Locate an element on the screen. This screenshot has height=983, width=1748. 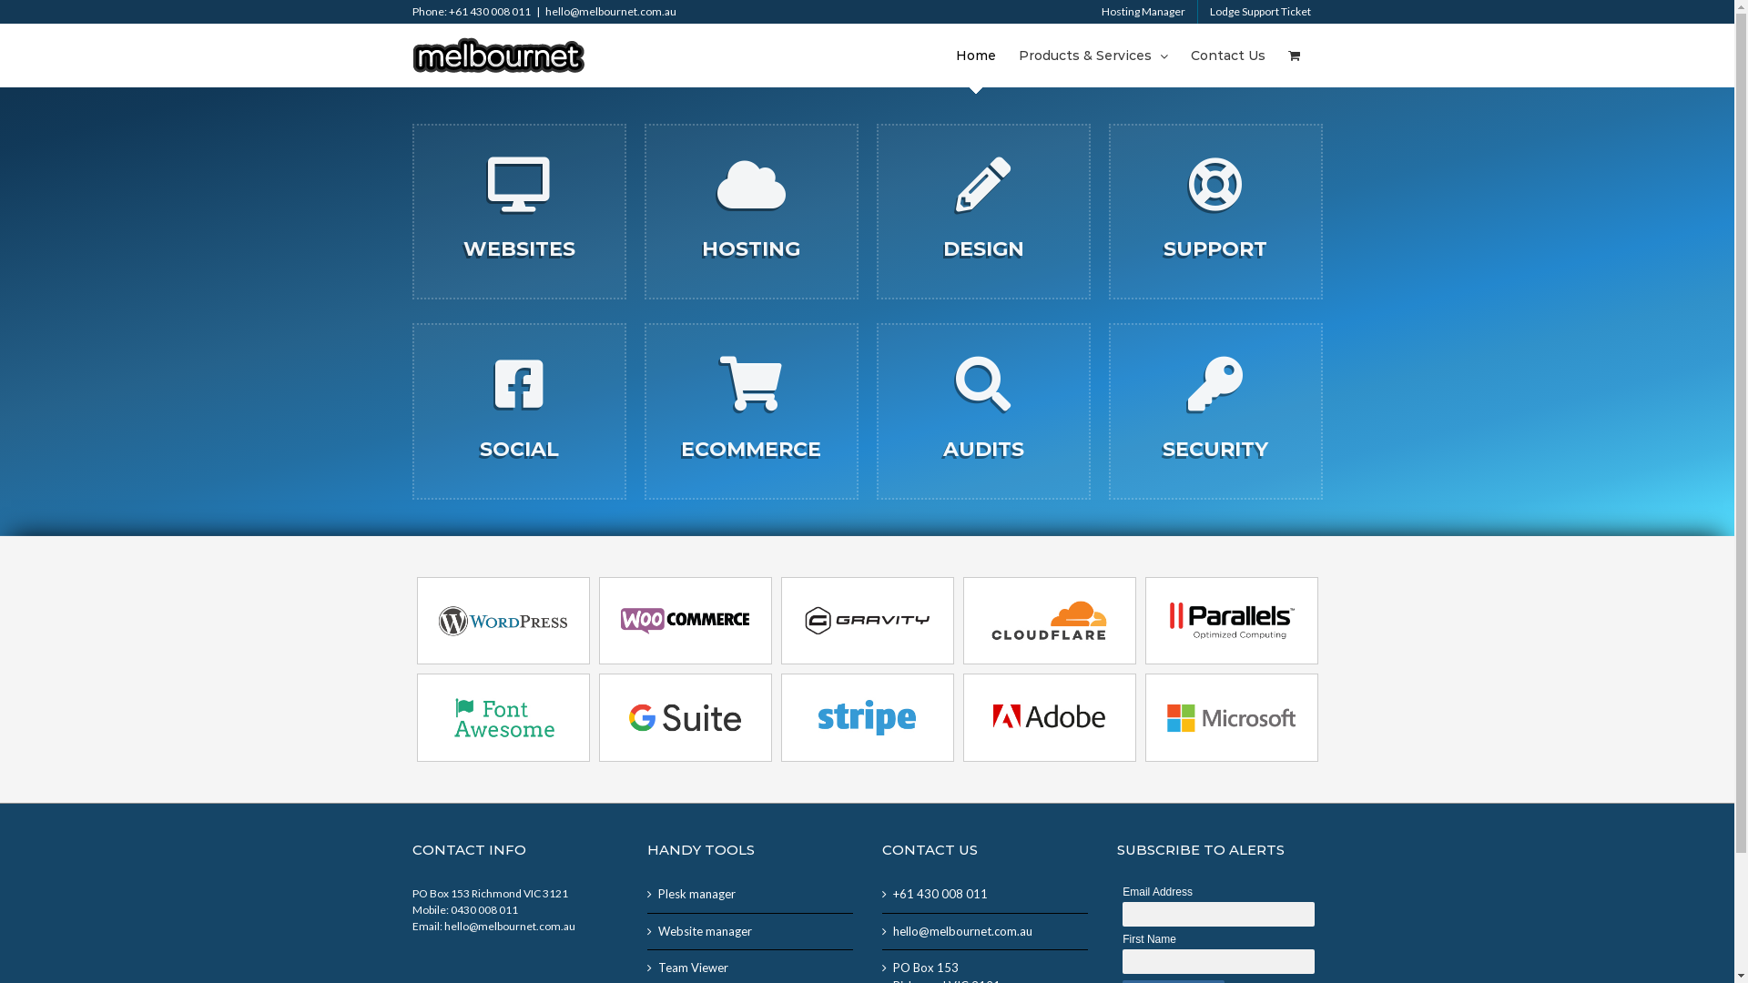
wordpress is located at coordinates (503, 621).